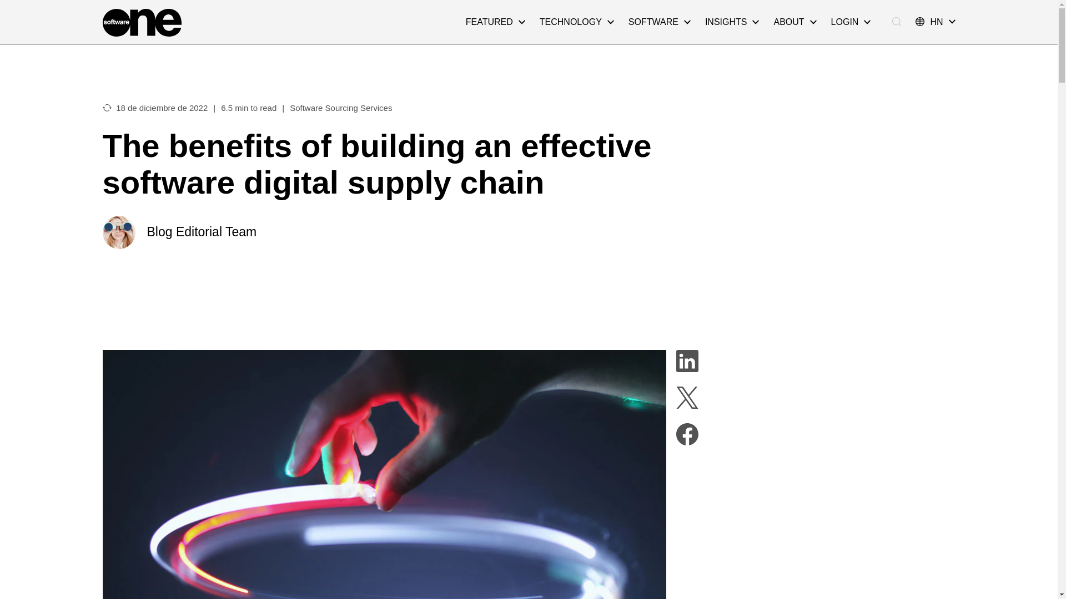  Describe the element at coordinates (660, 22) in the screenshot. I see `SOFTWARE` at that location.